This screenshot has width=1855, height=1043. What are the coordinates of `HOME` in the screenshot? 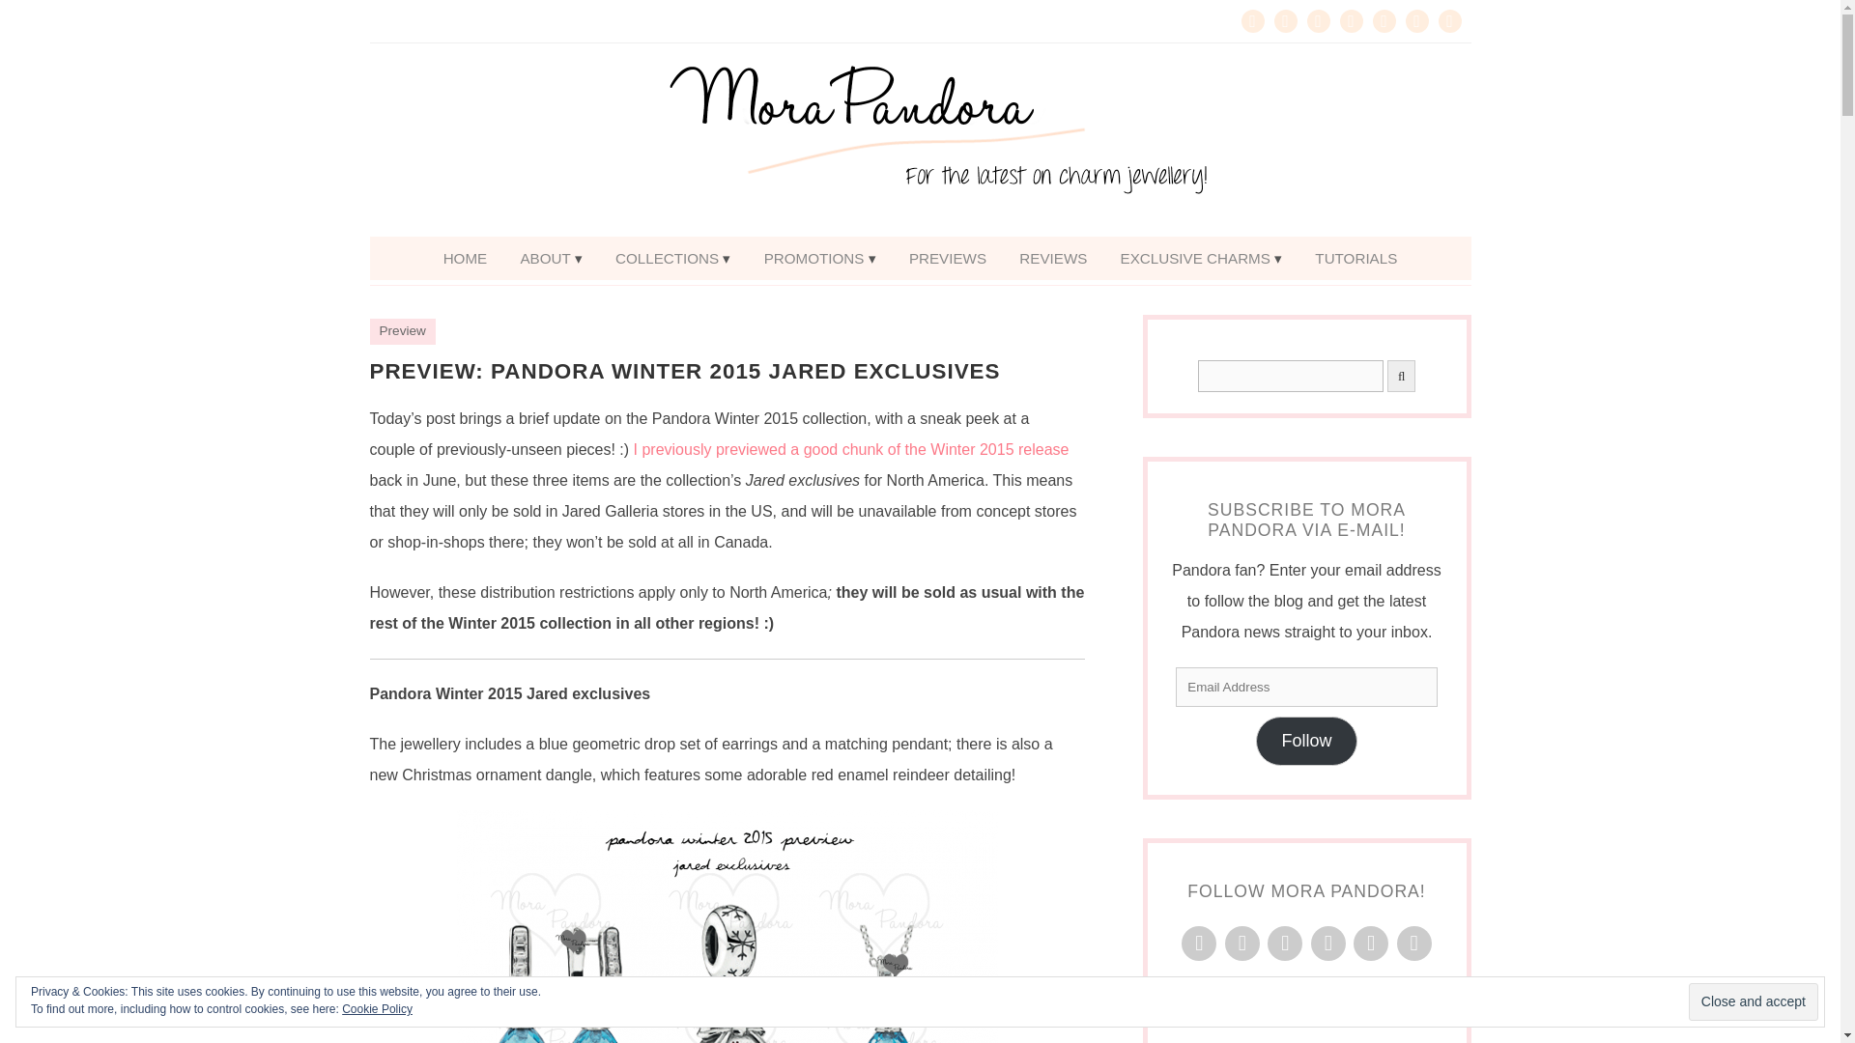 It's located at (466, 259).